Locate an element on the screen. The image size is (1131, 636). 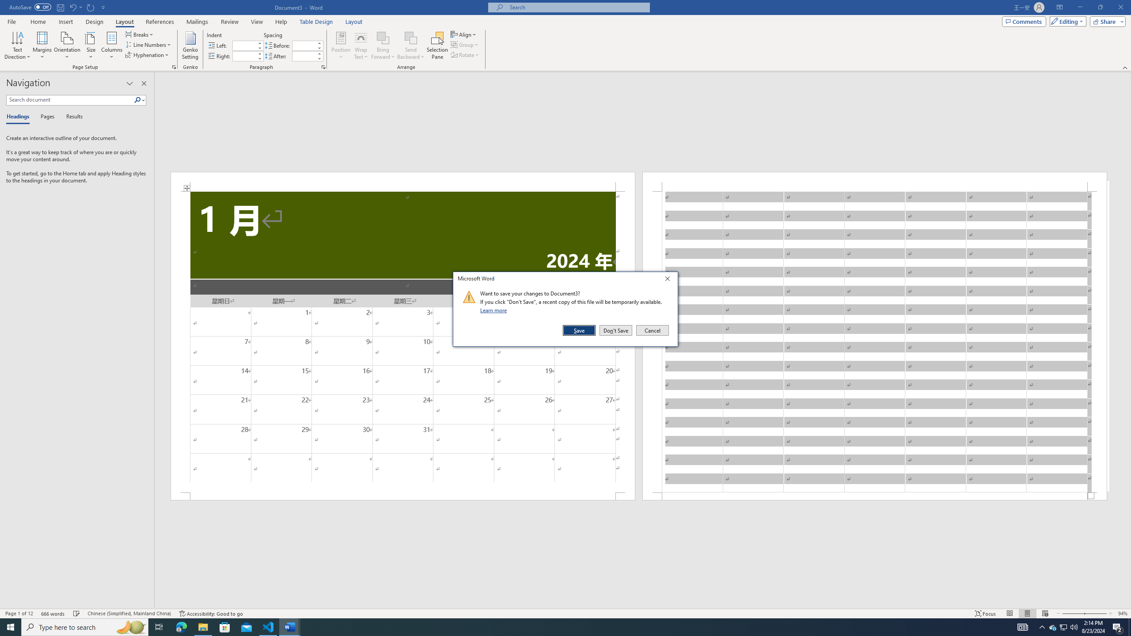
Rotate is located at coordinates (465, 55).